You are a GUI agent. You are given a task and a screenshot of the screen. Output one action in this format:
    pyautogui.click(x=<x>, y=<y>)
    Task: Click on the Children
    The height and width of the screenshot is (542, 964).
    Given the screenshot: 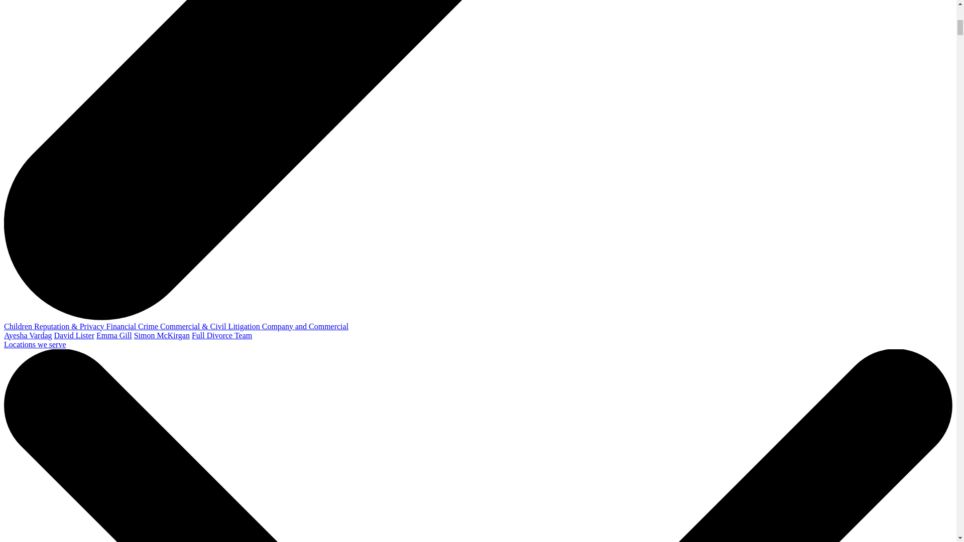 What is the action you would take?
    pyautogui.click(x=19, y=326)
    